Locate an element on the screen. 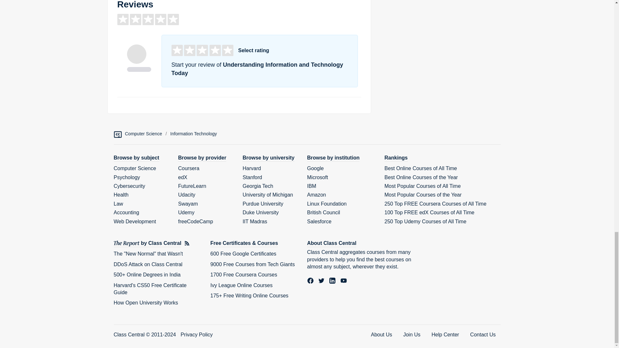 The width and height of the screenshot is (619, 348). Ivy League Online Courses is located at coordinates (241, 285).